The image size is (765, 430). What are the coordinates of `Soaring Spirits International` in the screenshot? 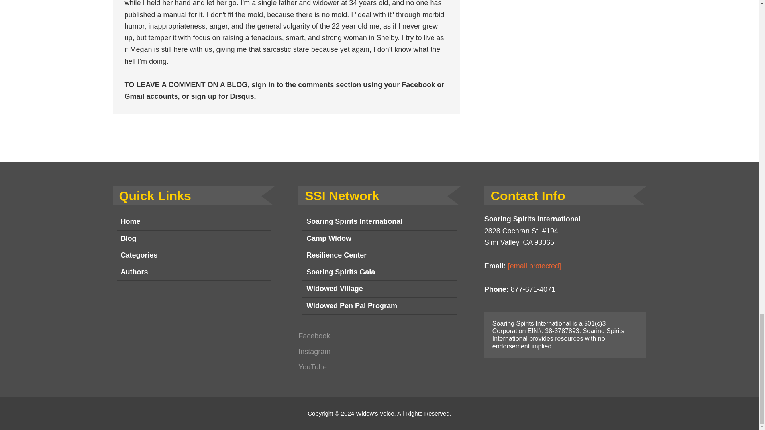 It's located at (379, 221).